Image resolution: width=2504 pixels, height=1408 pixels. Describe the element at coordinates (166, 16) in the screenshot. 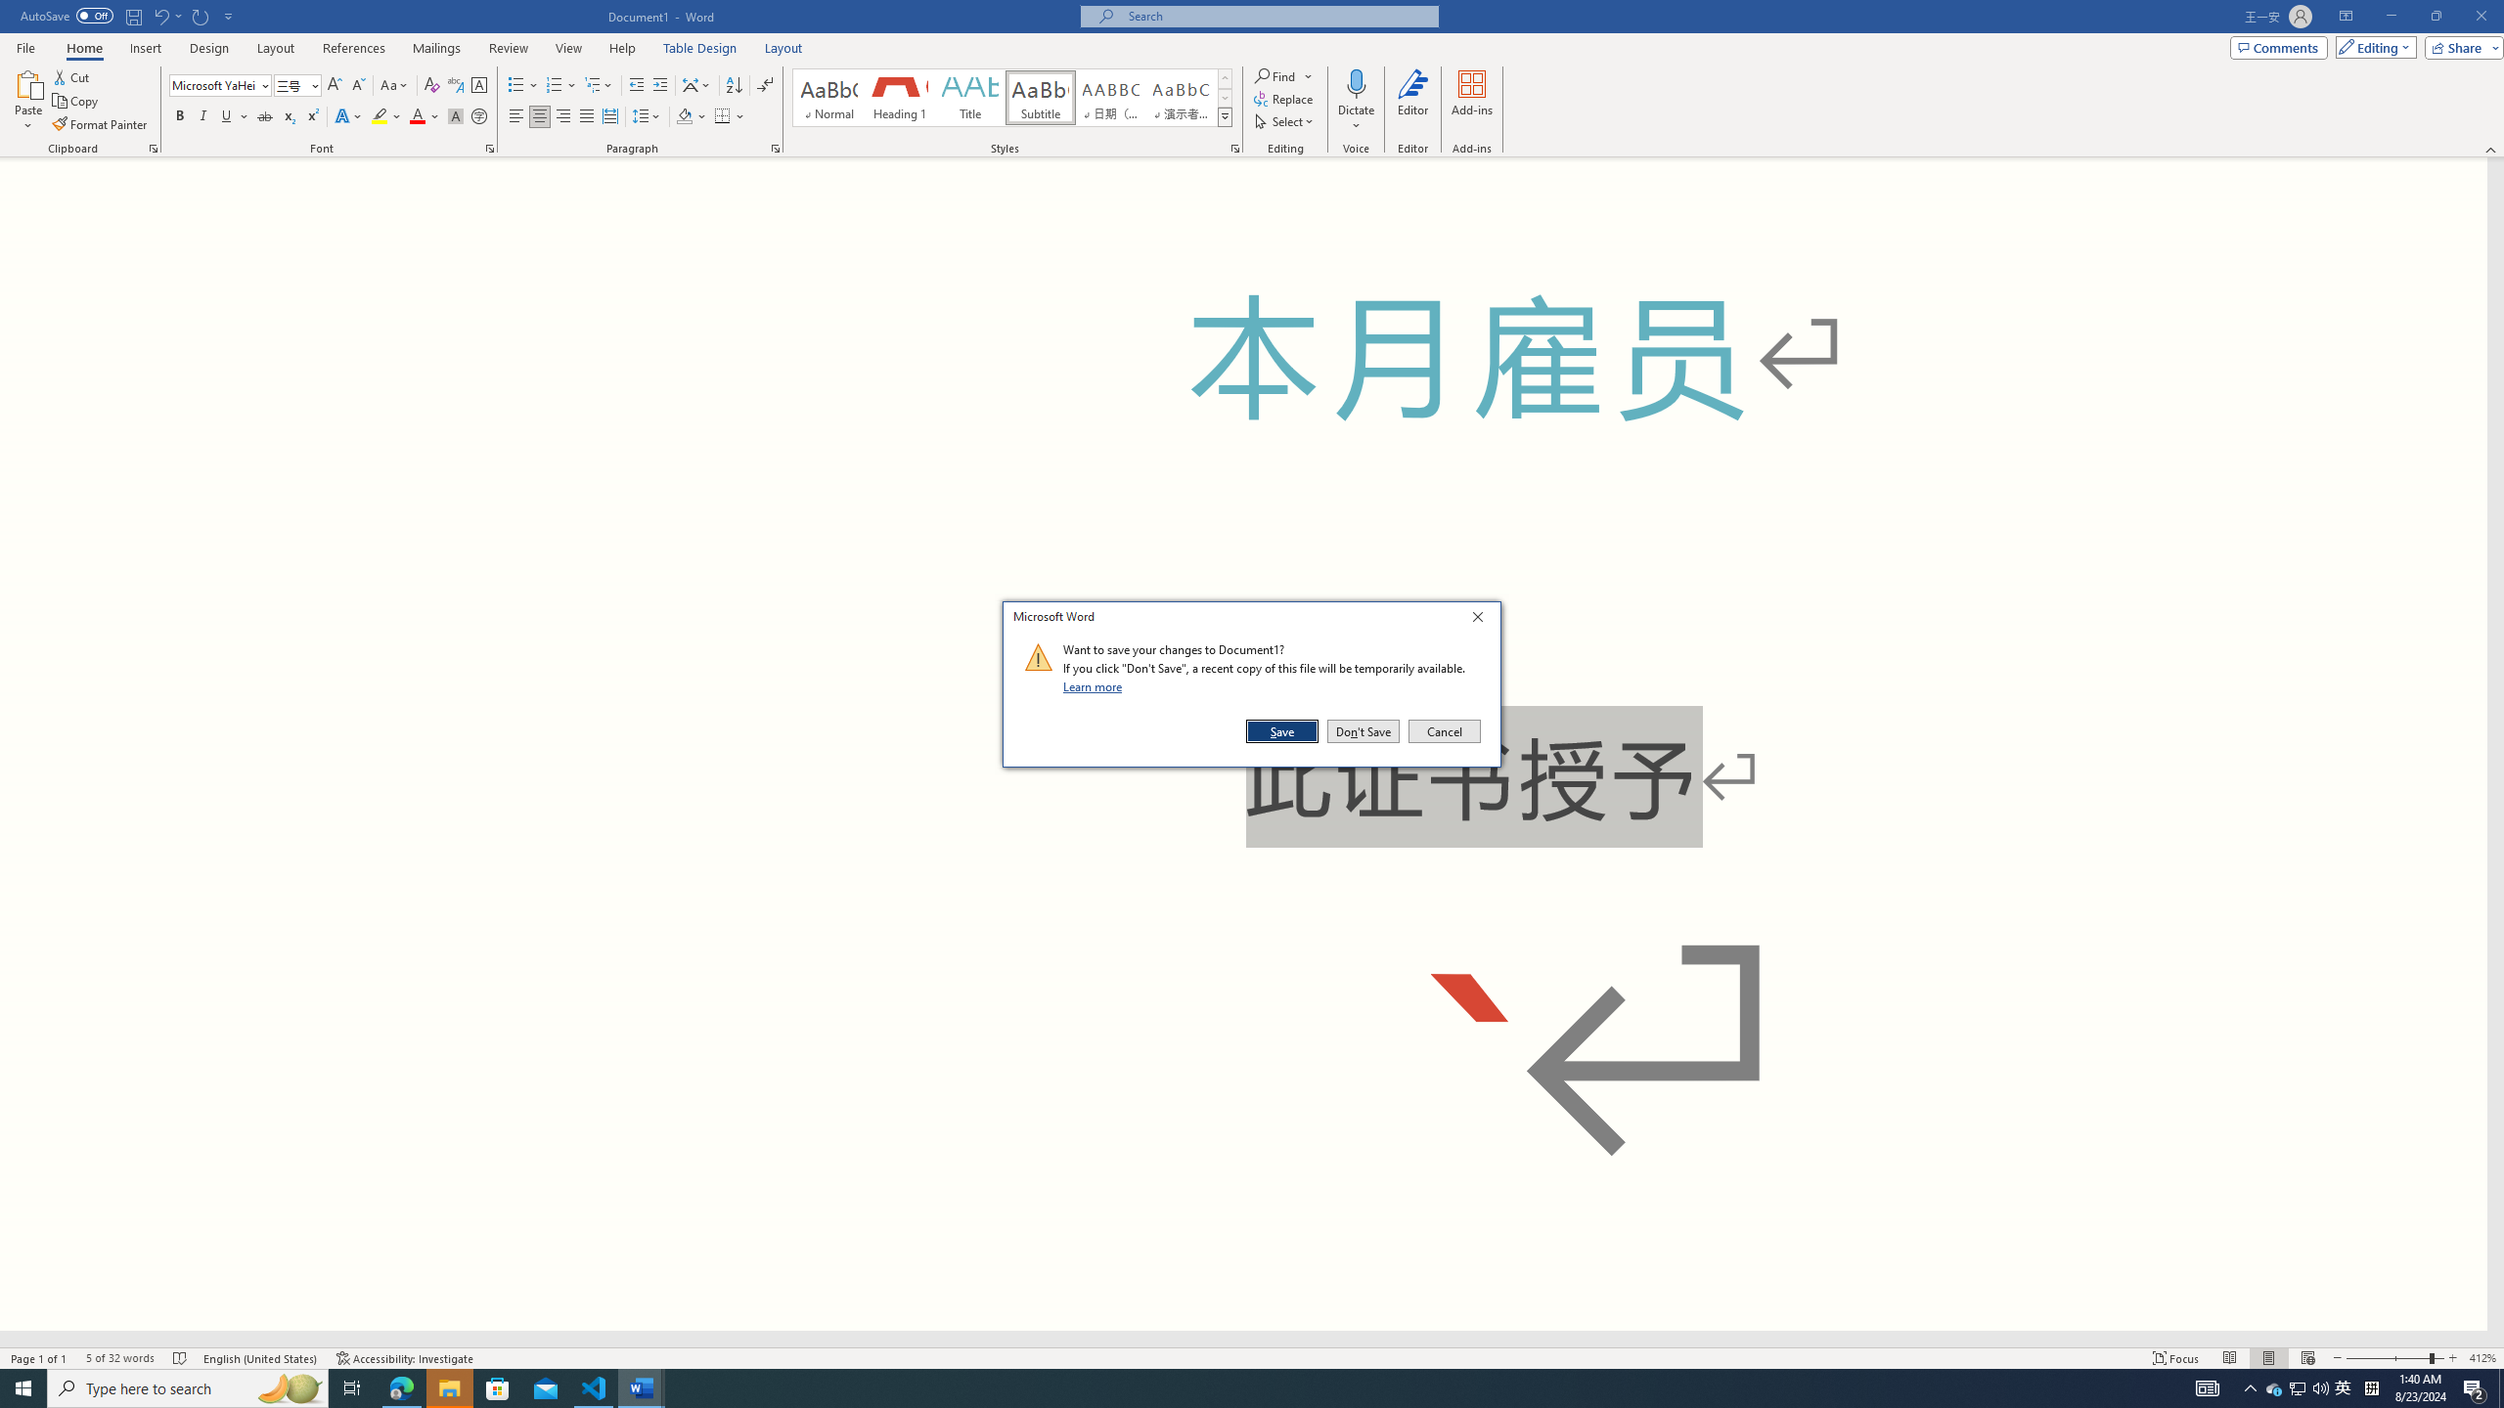

I see `Undo Grow Font` at that location.